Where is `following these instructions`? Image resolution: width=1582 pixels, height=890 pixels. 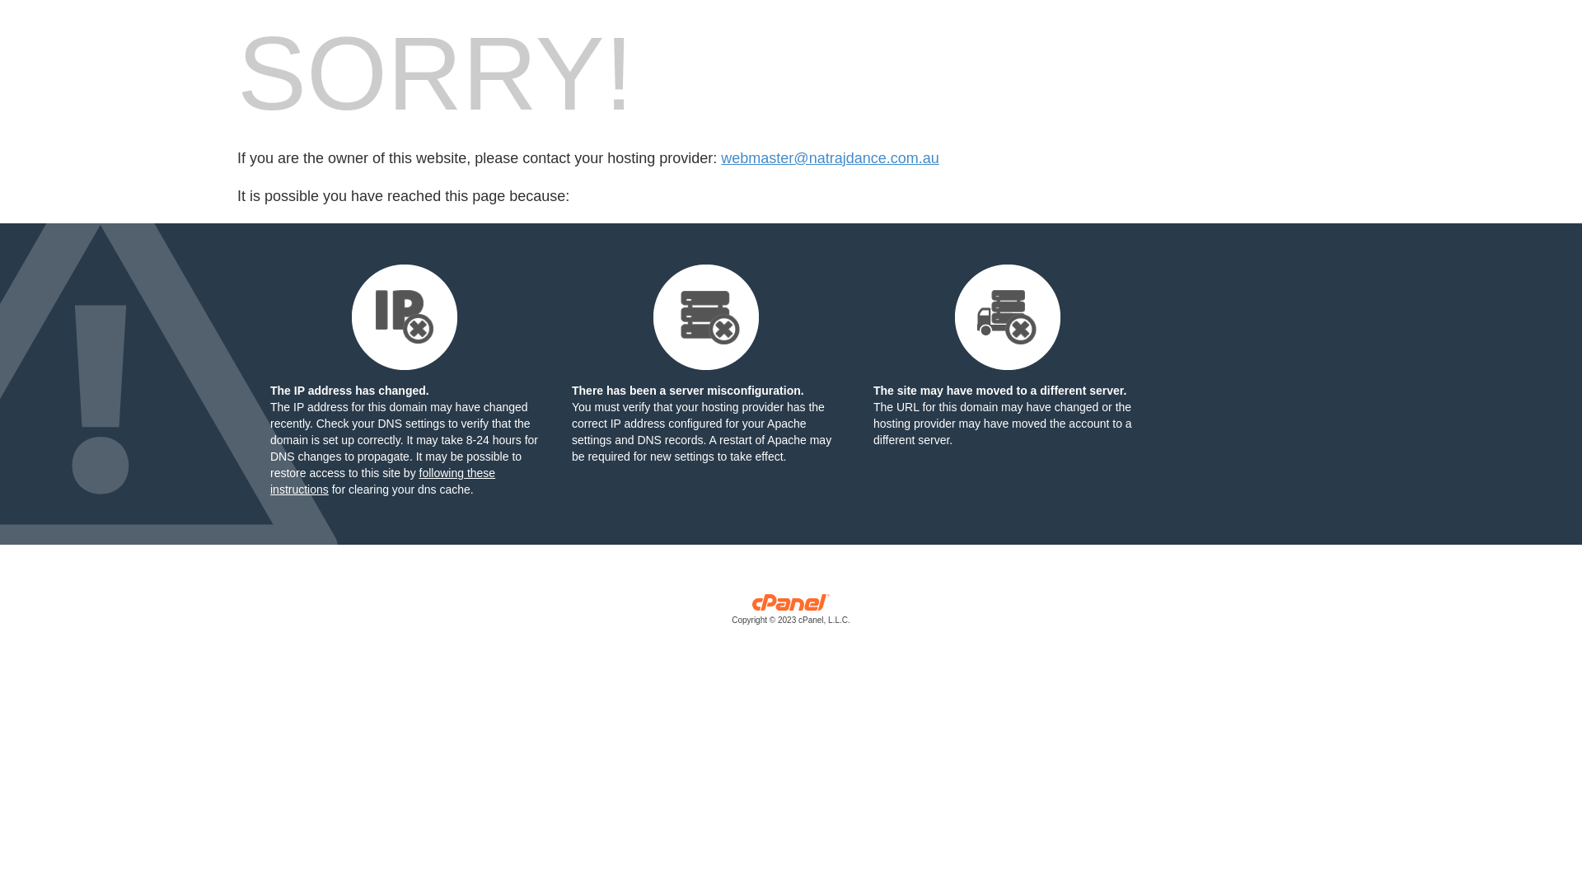 following these instructions is located at coordinates (382, 481).